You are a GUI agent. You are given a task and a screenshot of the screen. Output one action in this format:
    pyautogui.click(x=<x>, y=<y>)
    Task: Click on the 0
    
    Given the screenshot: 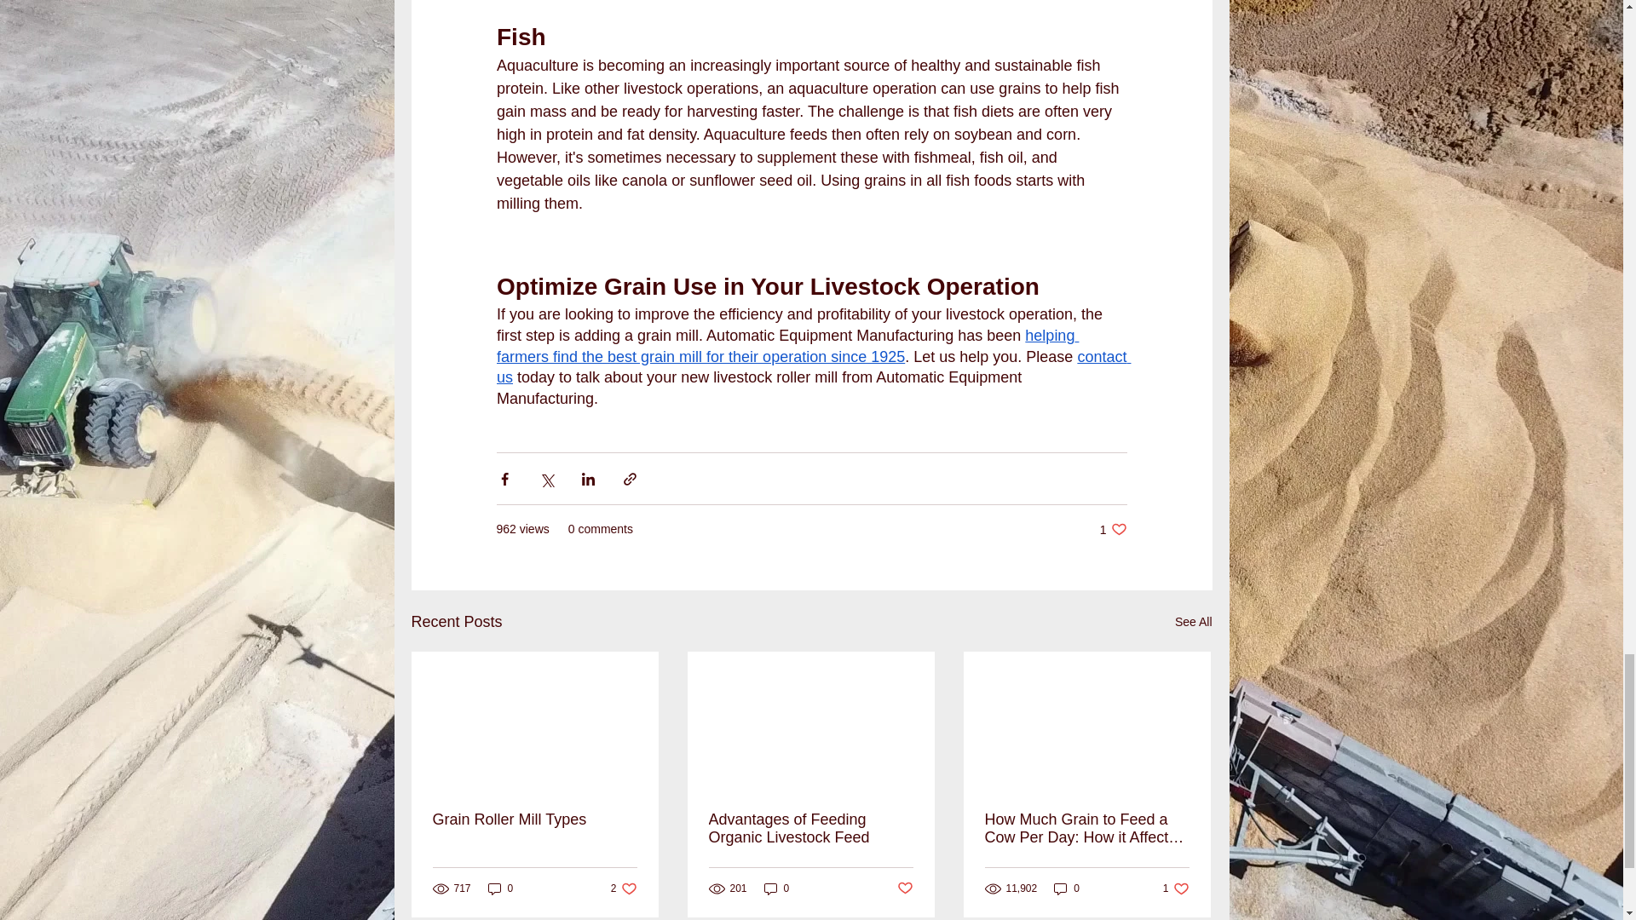 What is the action you would take?
    pyautogui.click(x=535, y=819)
    